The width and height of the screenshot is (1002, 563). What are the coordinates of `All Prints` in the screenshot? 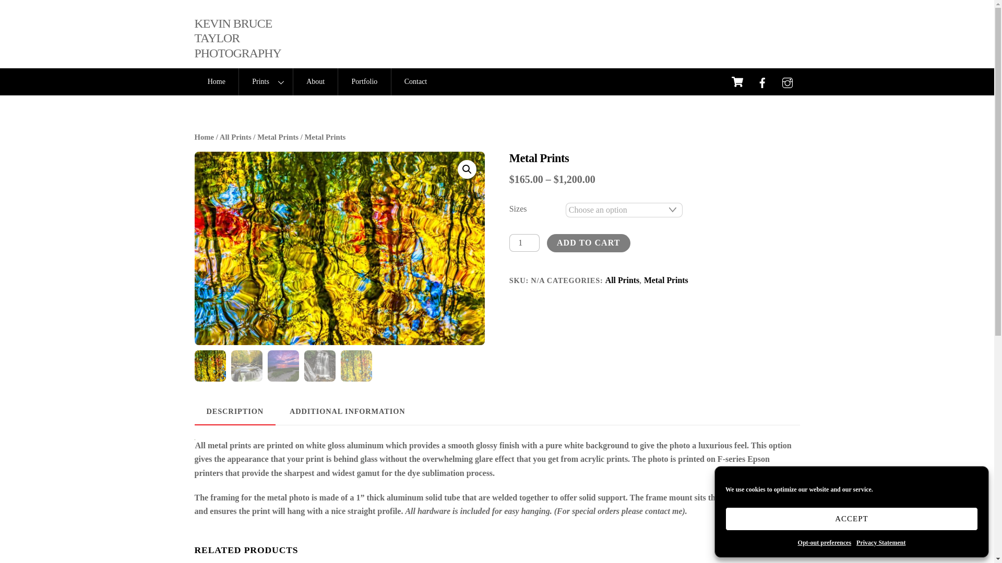 It's located at (235, 137).